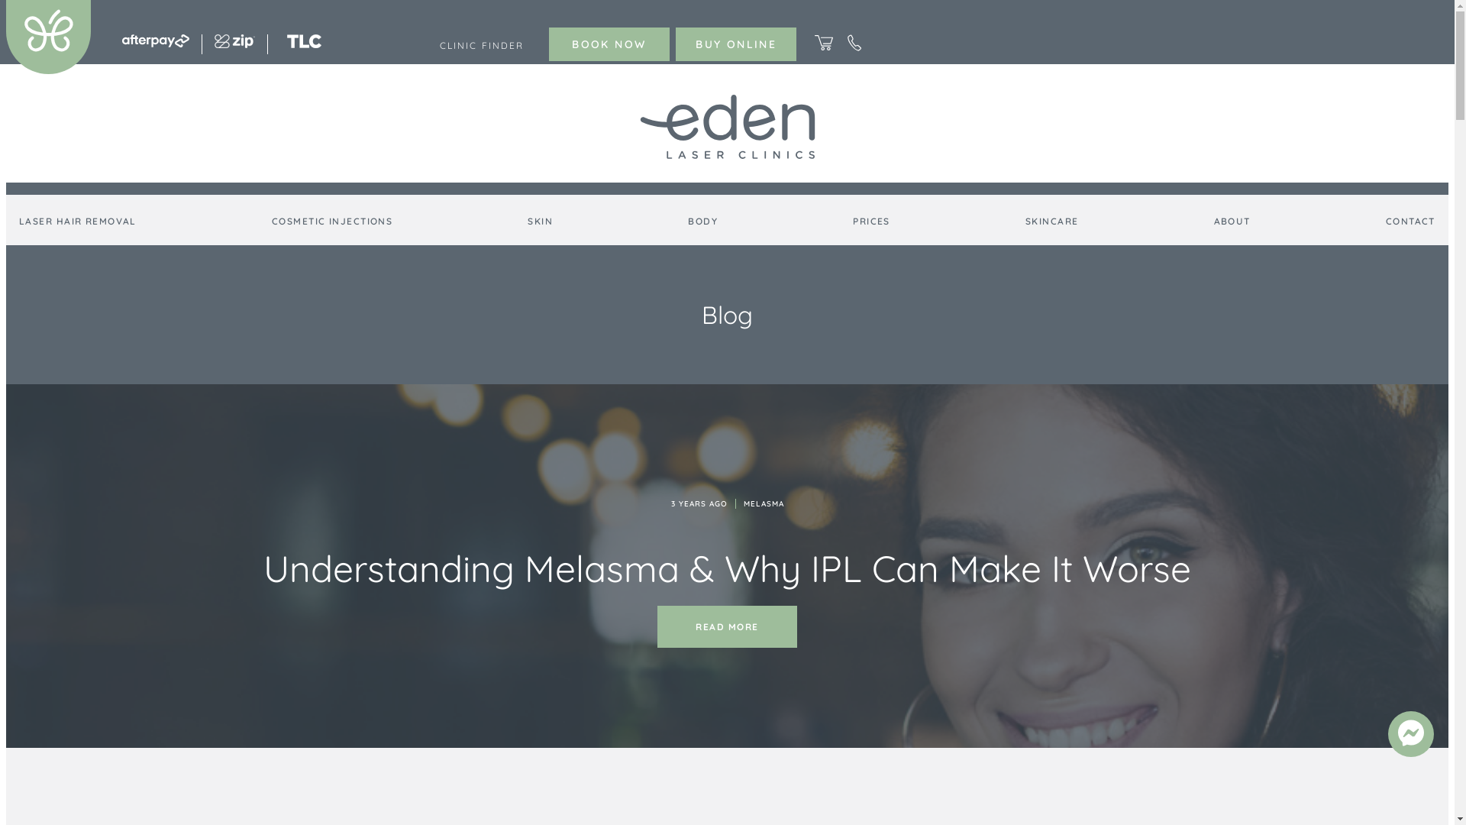 This screenshot has width=1466, height=825. What do you see at coordinates (702, 223) in the screenshot?
I see `BODY` at bounding box center [702, 223].